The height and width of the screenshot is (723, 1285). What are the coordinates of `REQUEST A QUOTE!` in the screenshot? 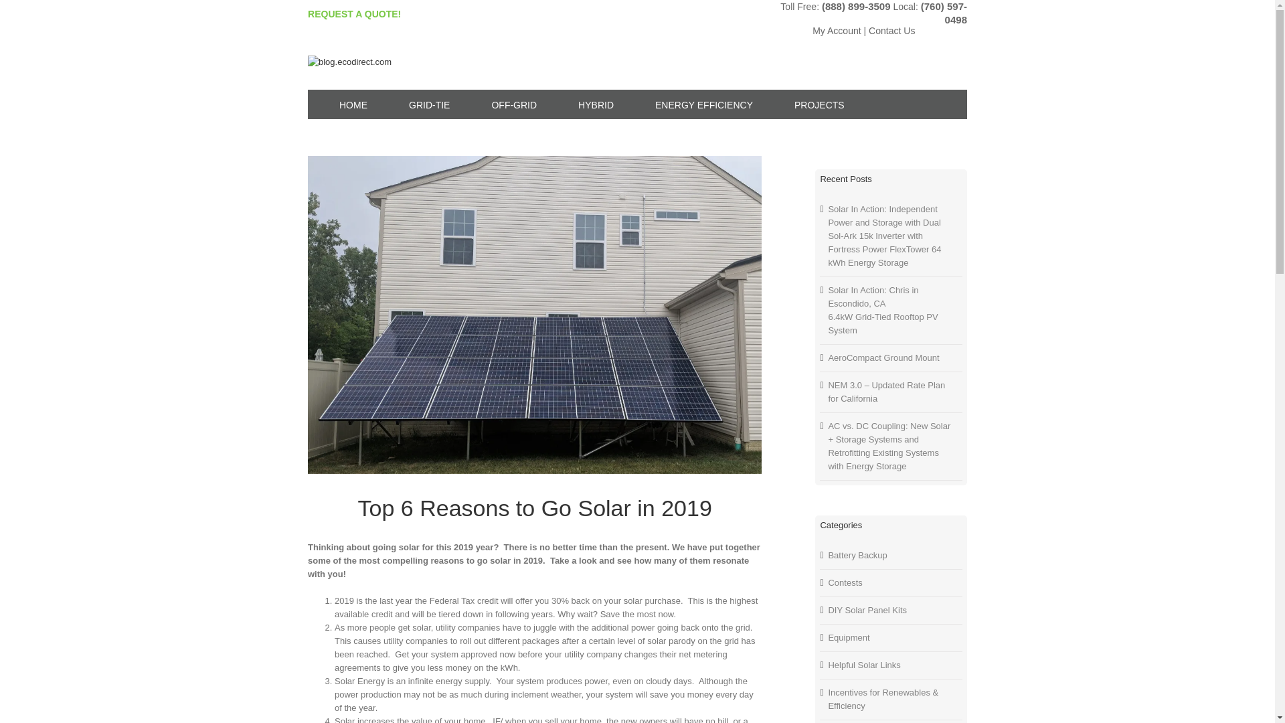 It's located at (355, 13).